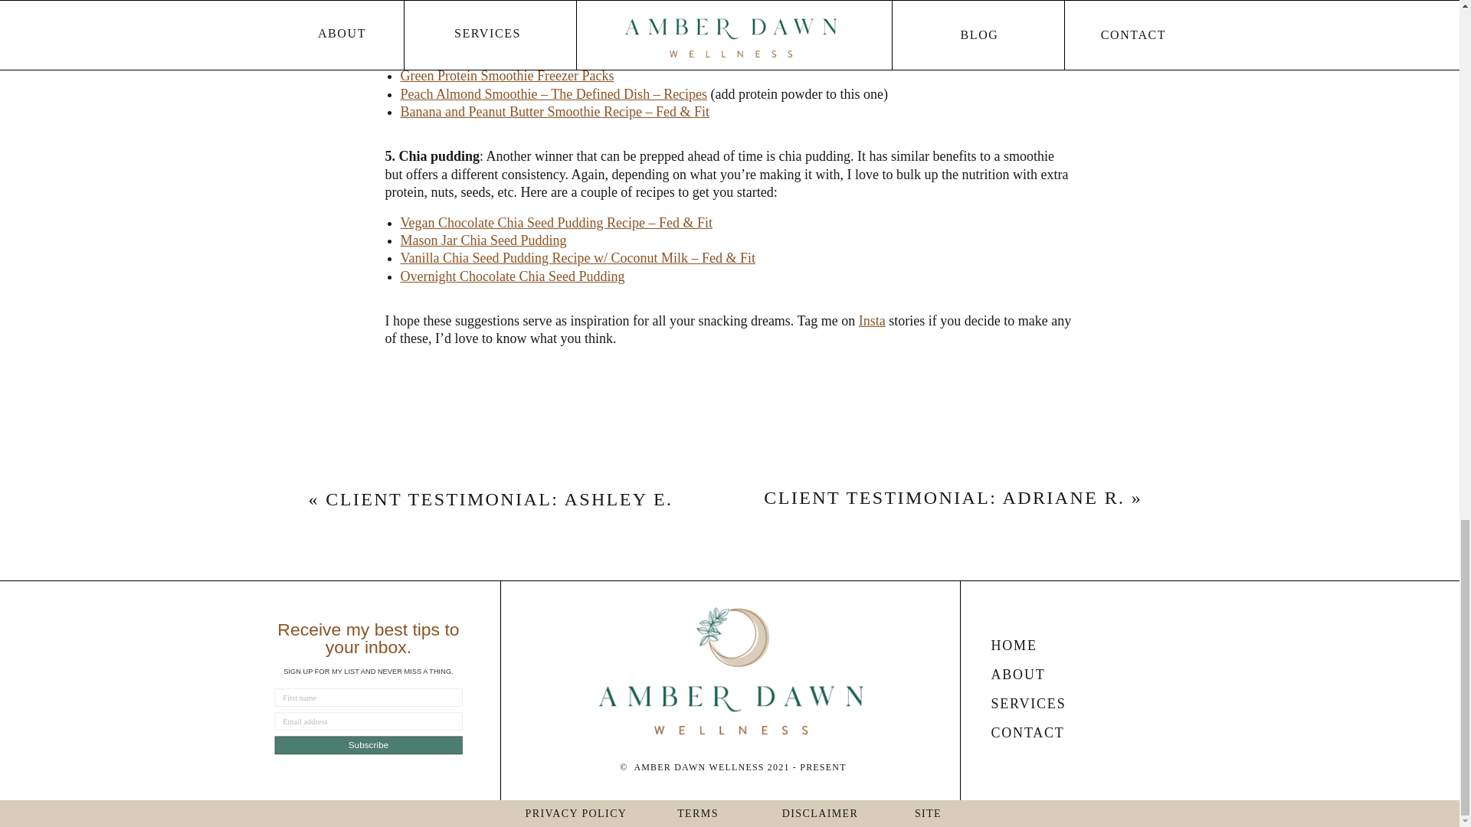 Image resolution: width=1471 pixels, height=827 pixels. Describe the element at coordinates (483, 240) in the screenshot. I see `Mason Jar Chia Seed Pudding` at that location.